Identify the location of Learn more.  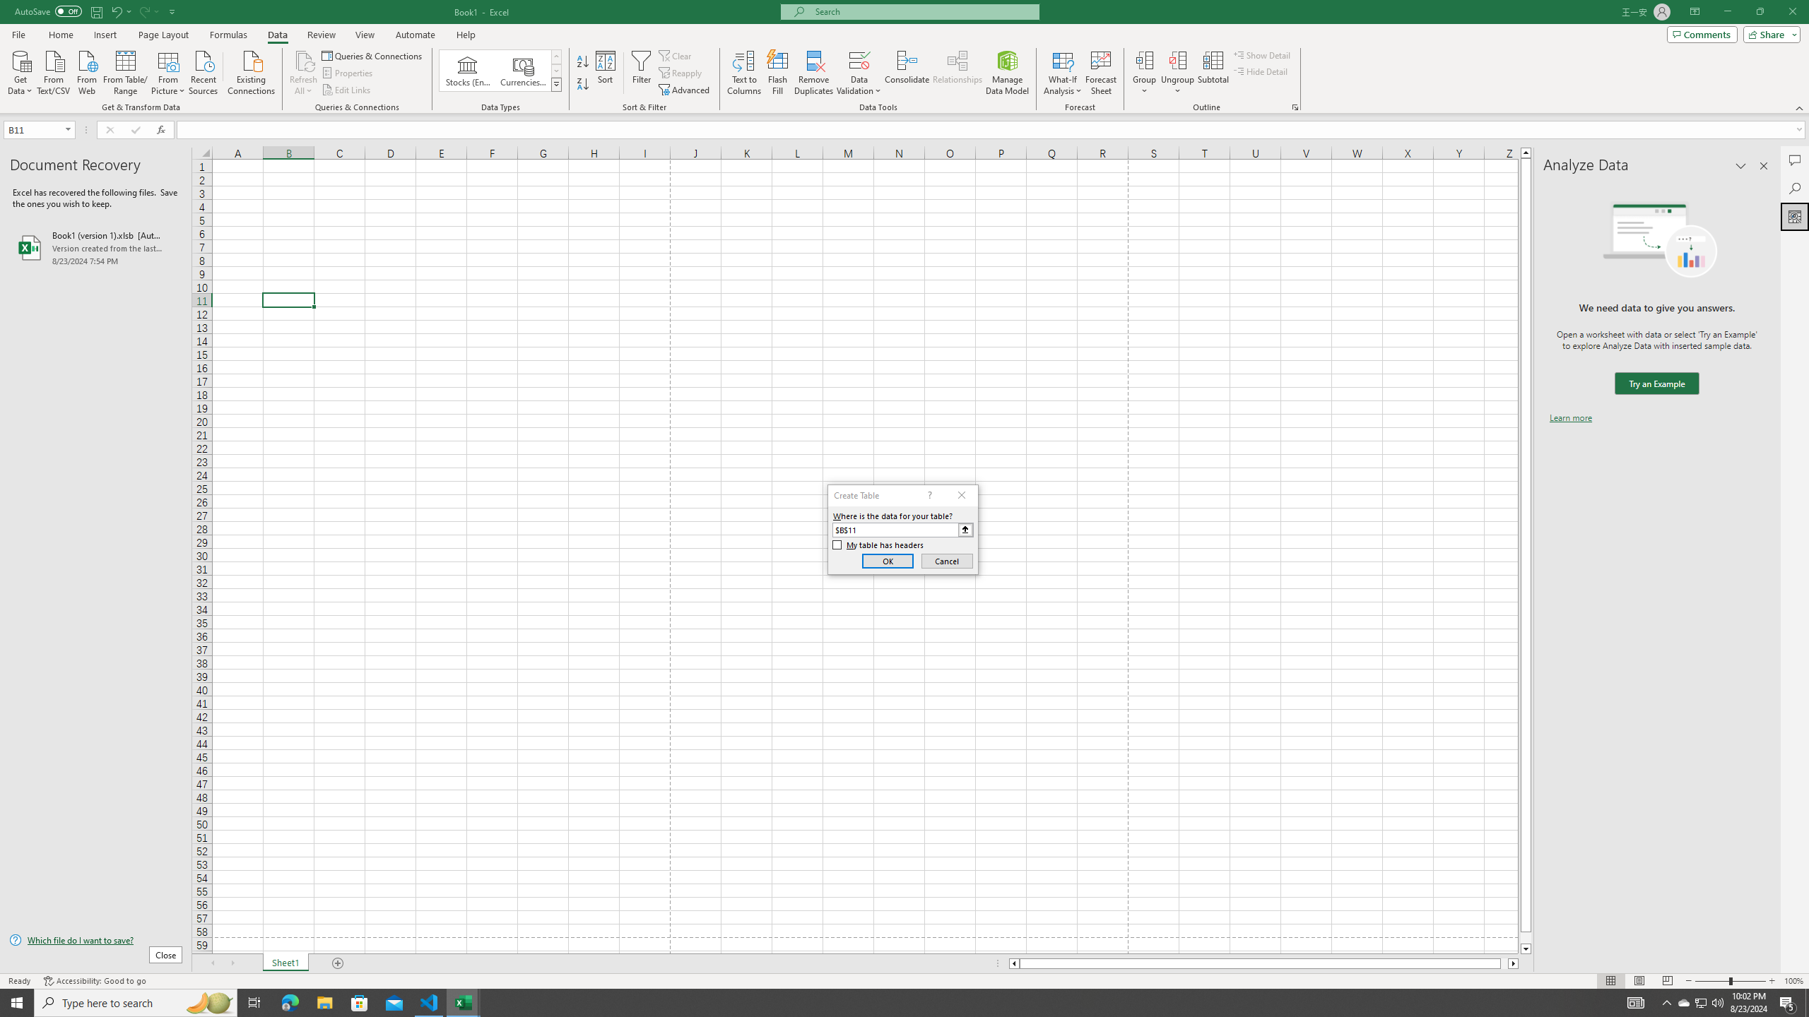
(1570, 418).